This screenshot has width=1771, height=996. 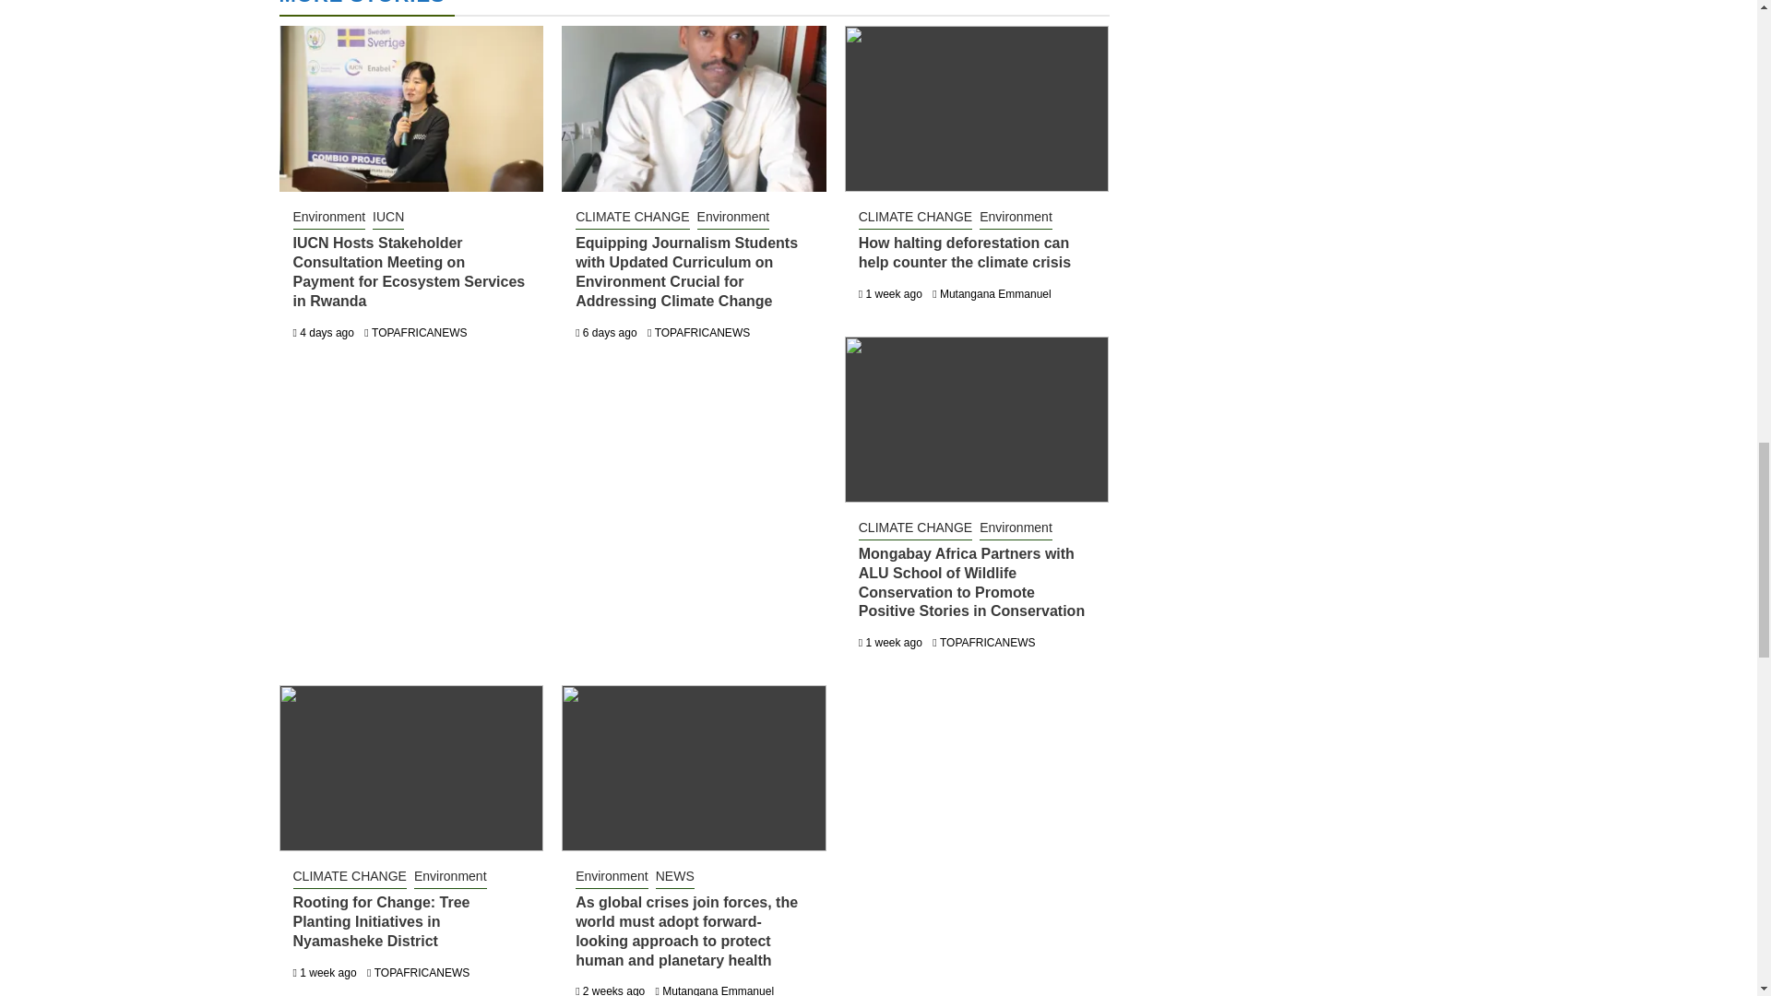 I want to click on TOPAFRICANEWS, so click(x=419, y=333).